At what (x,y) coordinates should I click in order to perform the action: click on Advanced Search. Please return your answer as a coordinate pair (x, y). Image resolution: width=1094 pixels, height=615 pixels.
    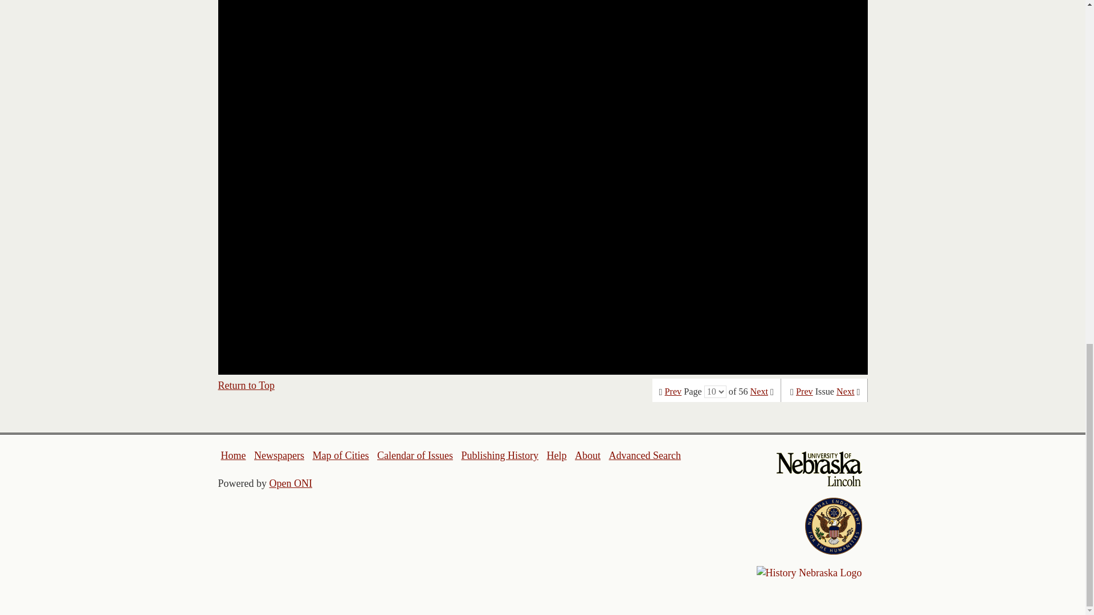
    Looking at the image, I should click on (644, 456).